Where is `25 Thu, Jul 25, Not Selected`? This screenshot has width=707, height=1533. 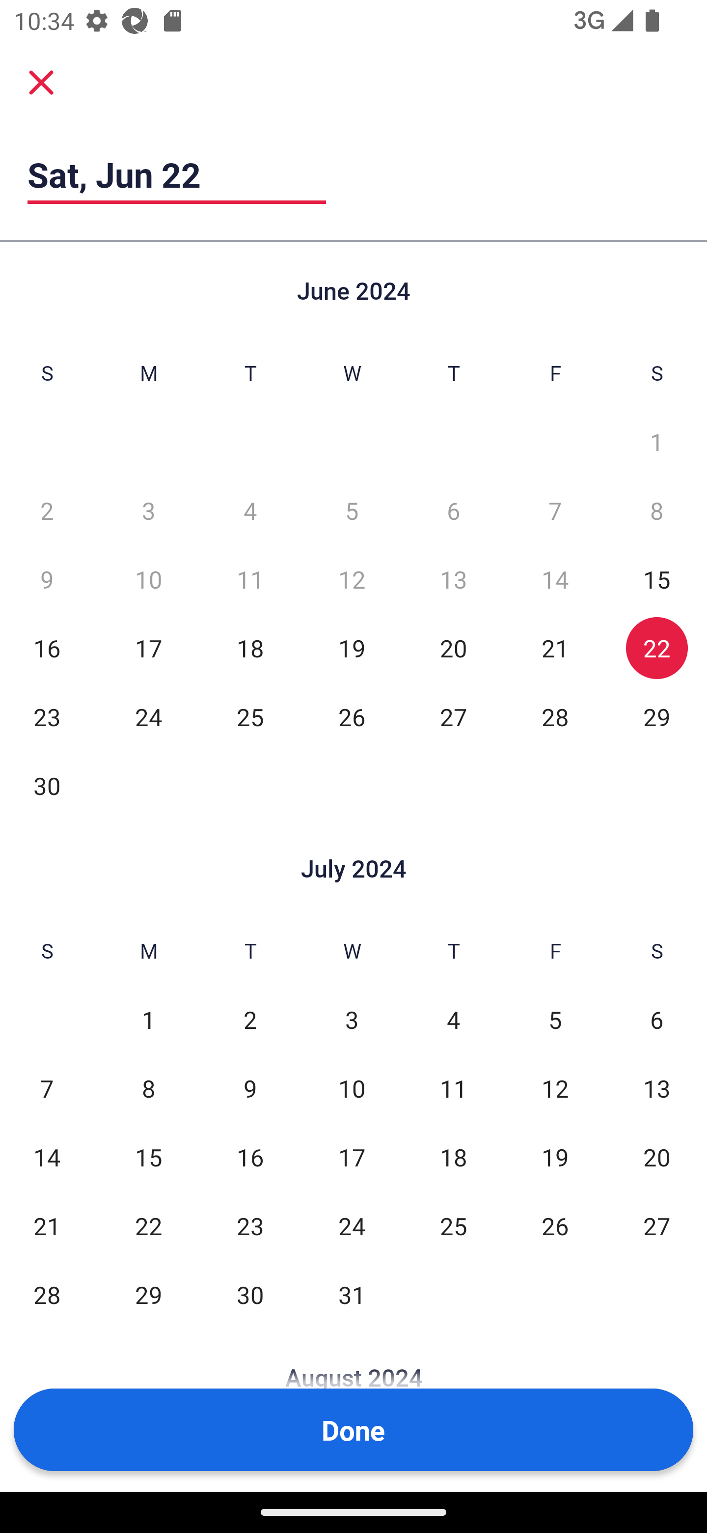 25 Thu, Jul 25, Not Selected is located at coordinates (453, 1225).